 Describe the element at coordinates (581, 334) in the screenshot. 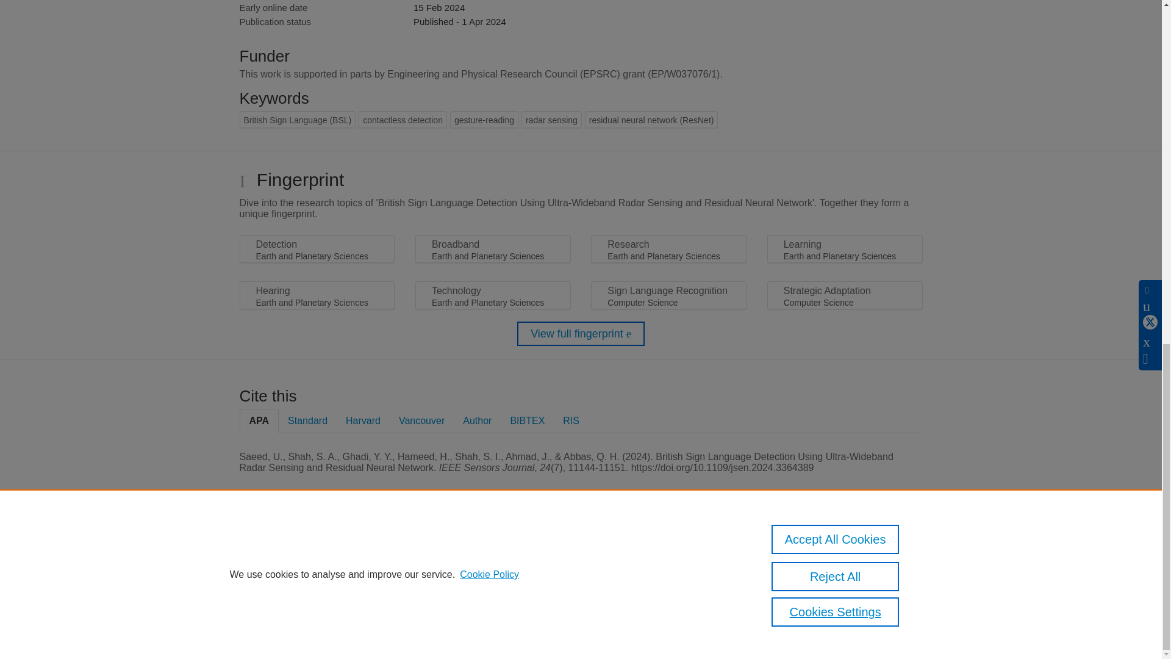

I see `View full fingerprint` at that location.